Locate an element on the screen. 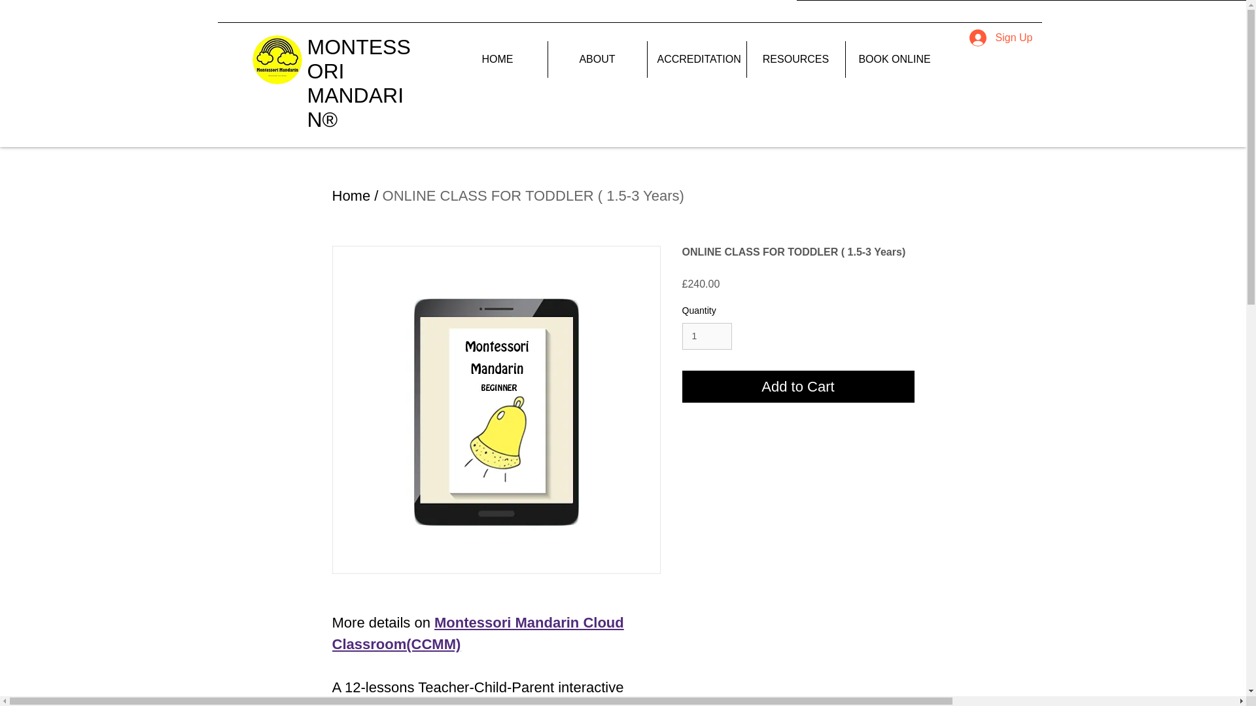 The height and width of the screenshot is (706, 1256). HOME is located at coordinates (497, 59).